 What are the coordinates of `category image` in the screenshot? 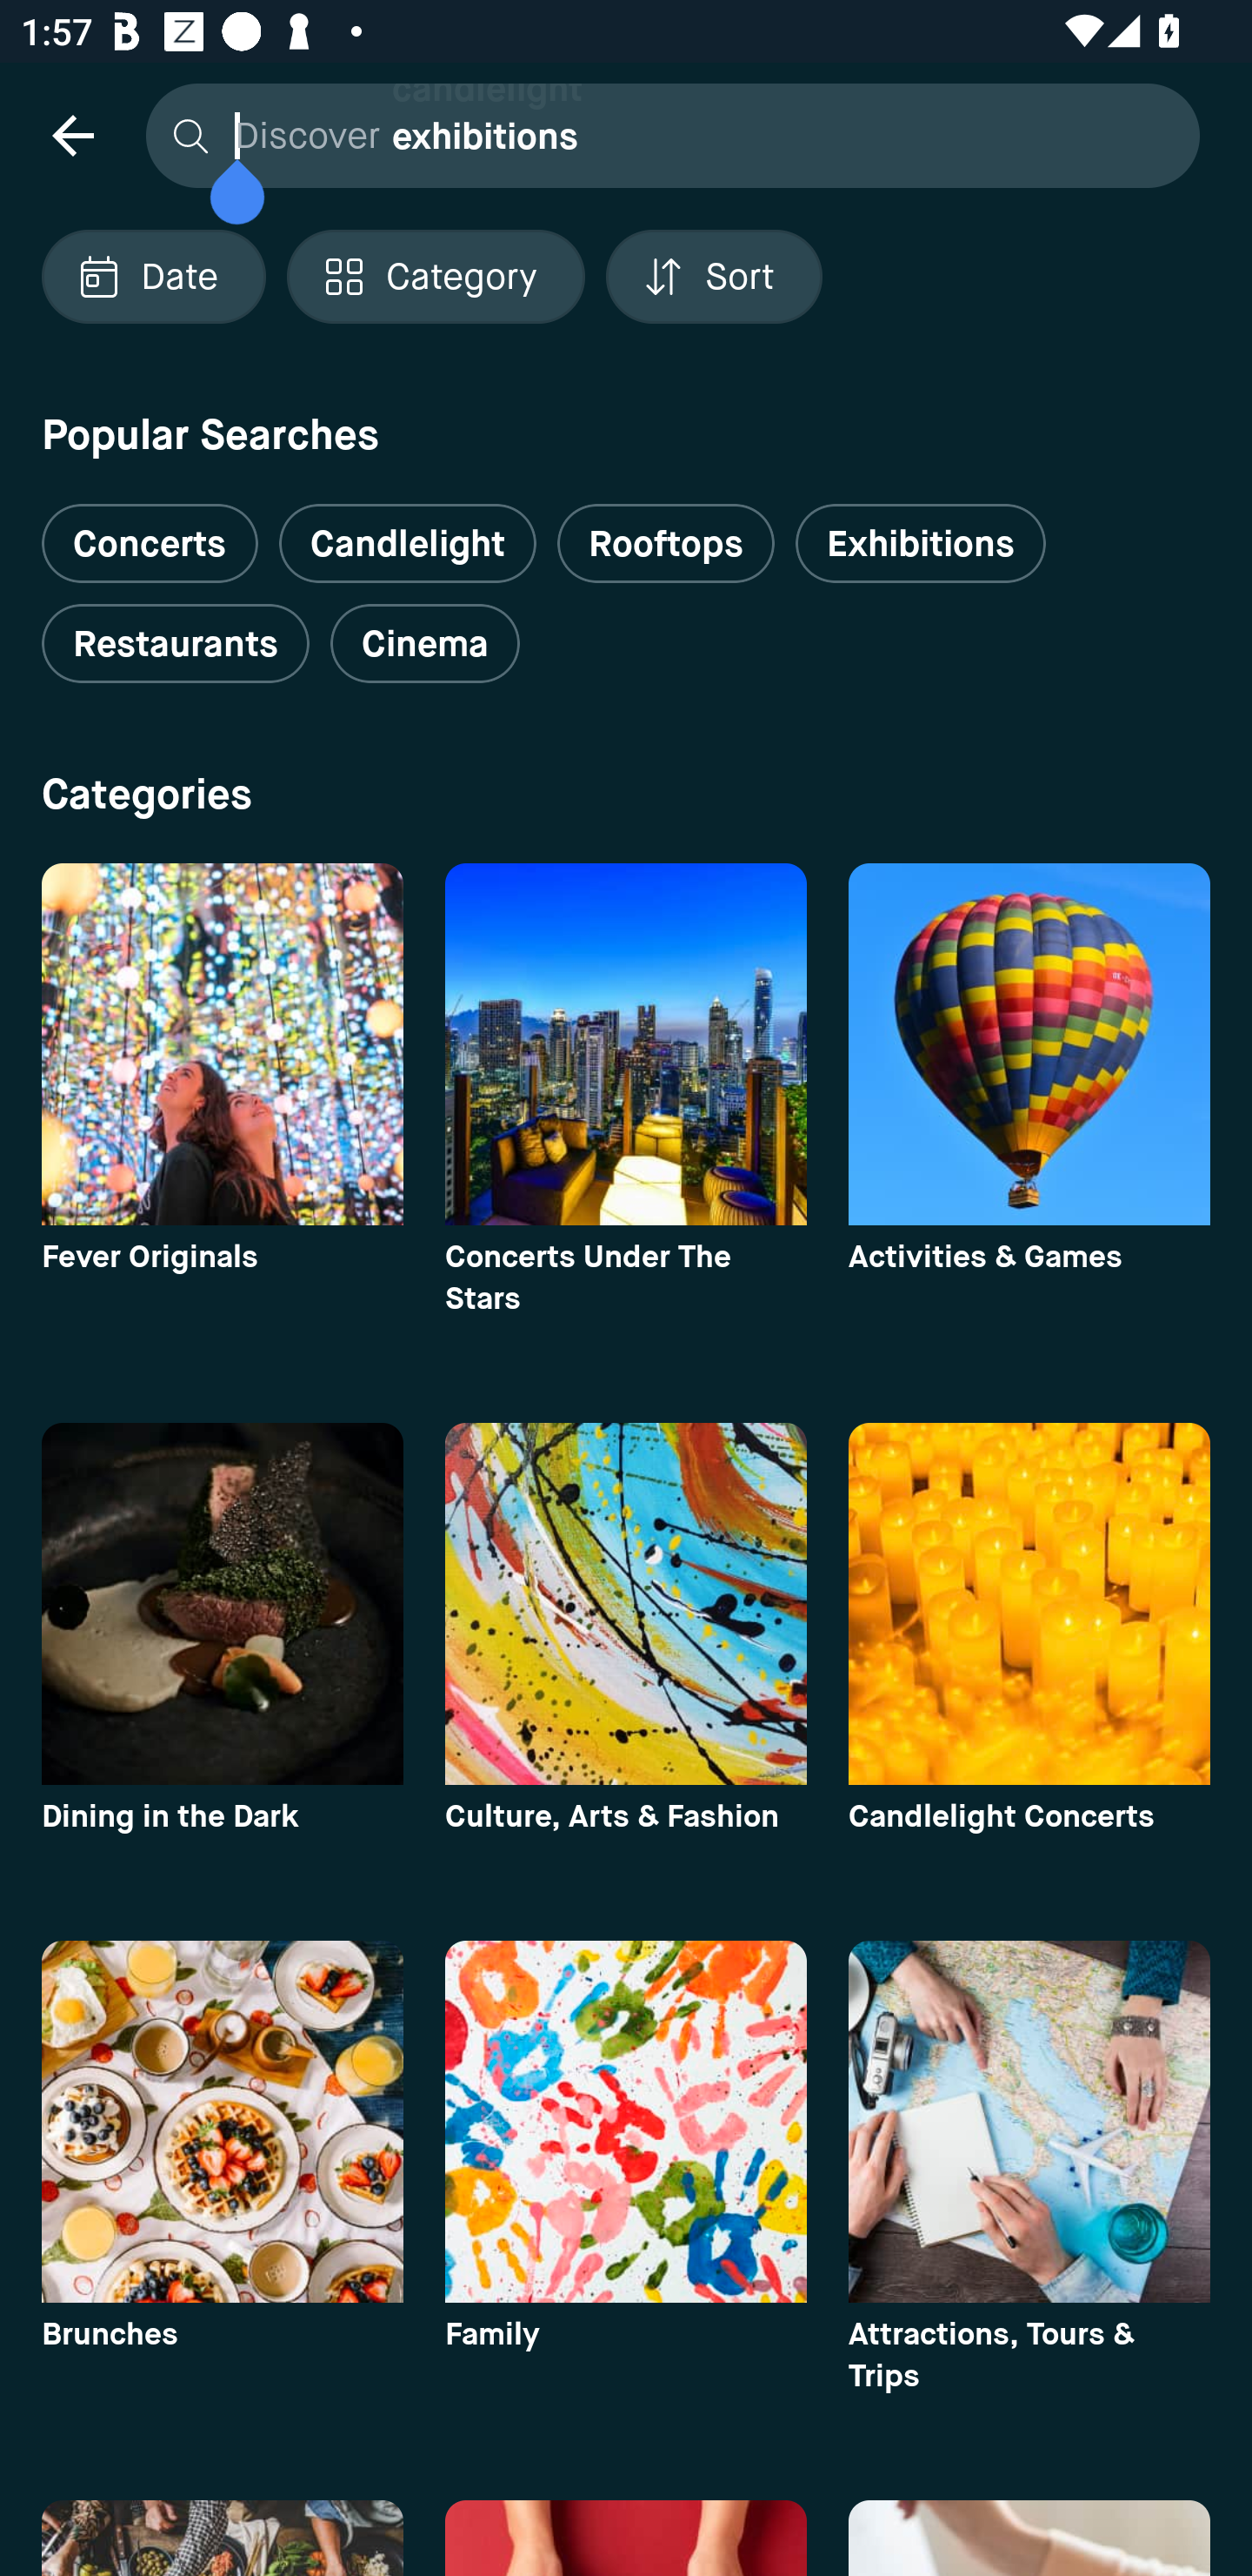 It's located at (626, 2121).